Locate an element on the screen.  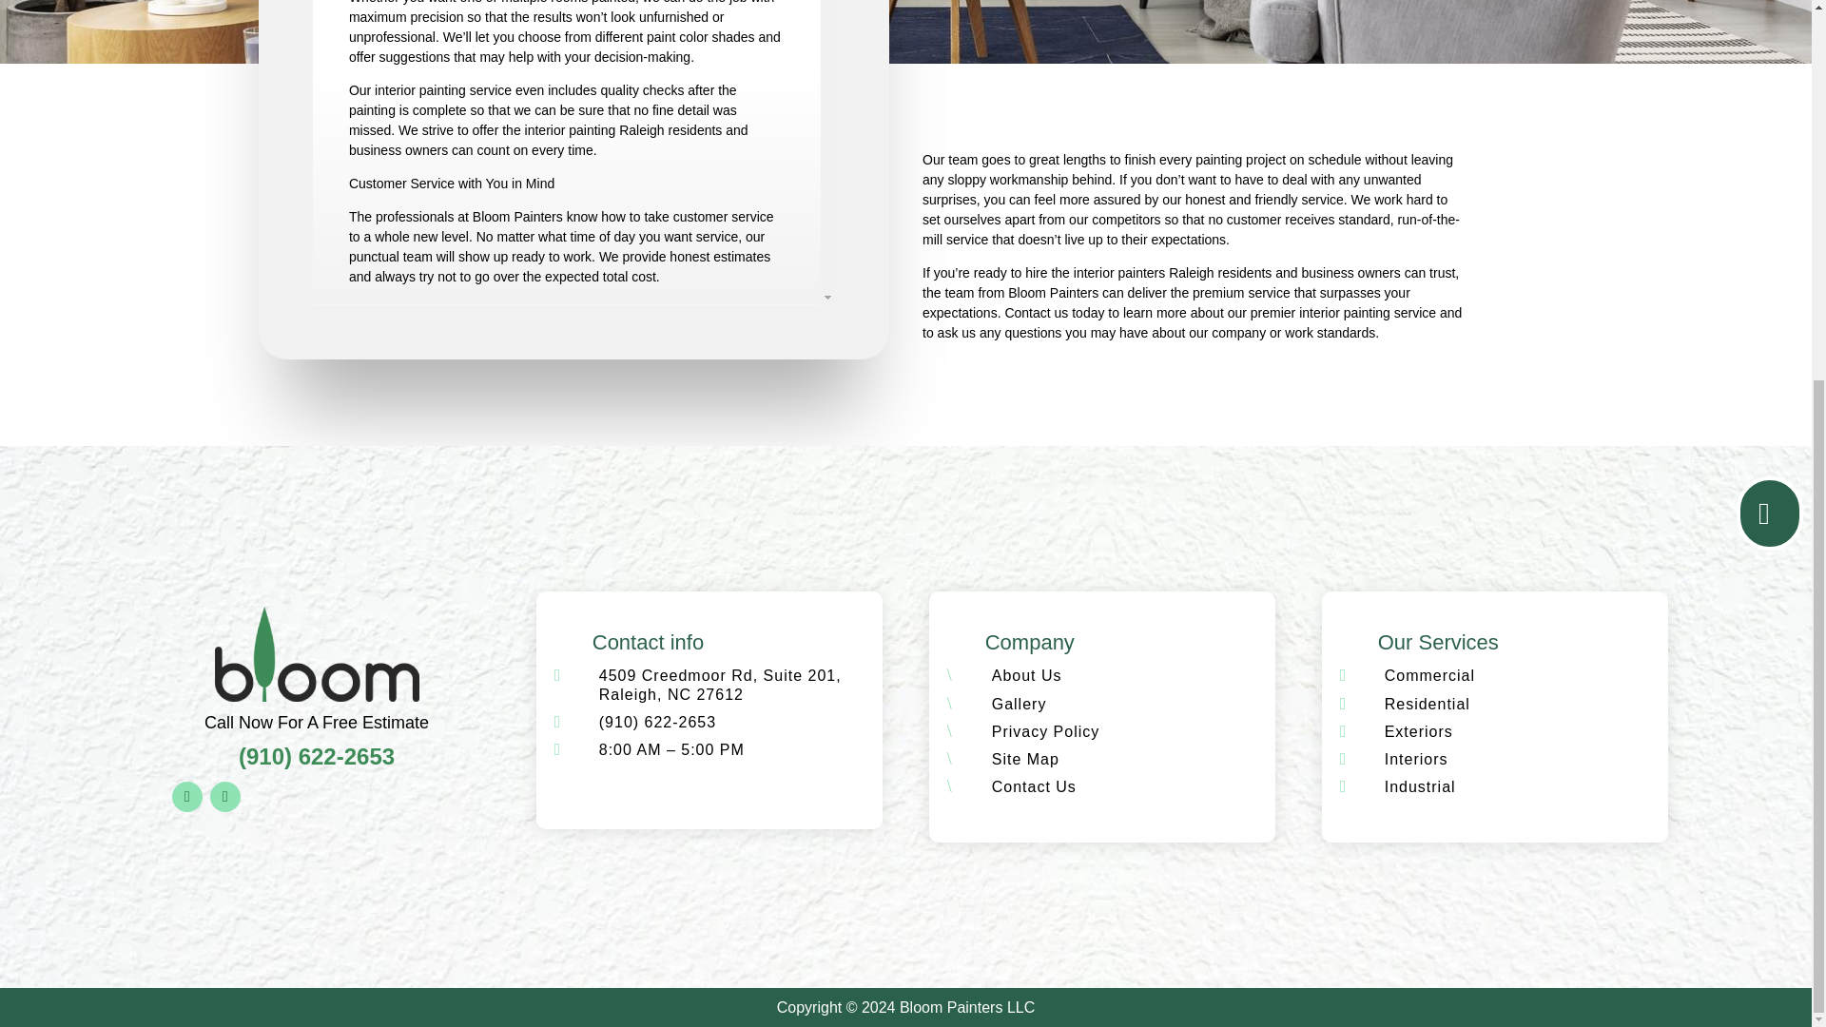
Follow on Instagram is located at coordinates (224, 797).